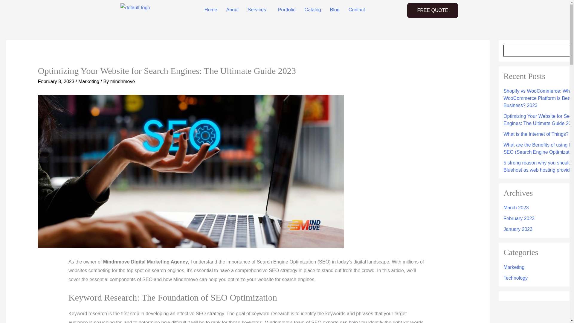  What do you see at coordinates (123, 81) in the screenshot?
I see `mindnmove` at bounding box center [123, 81].